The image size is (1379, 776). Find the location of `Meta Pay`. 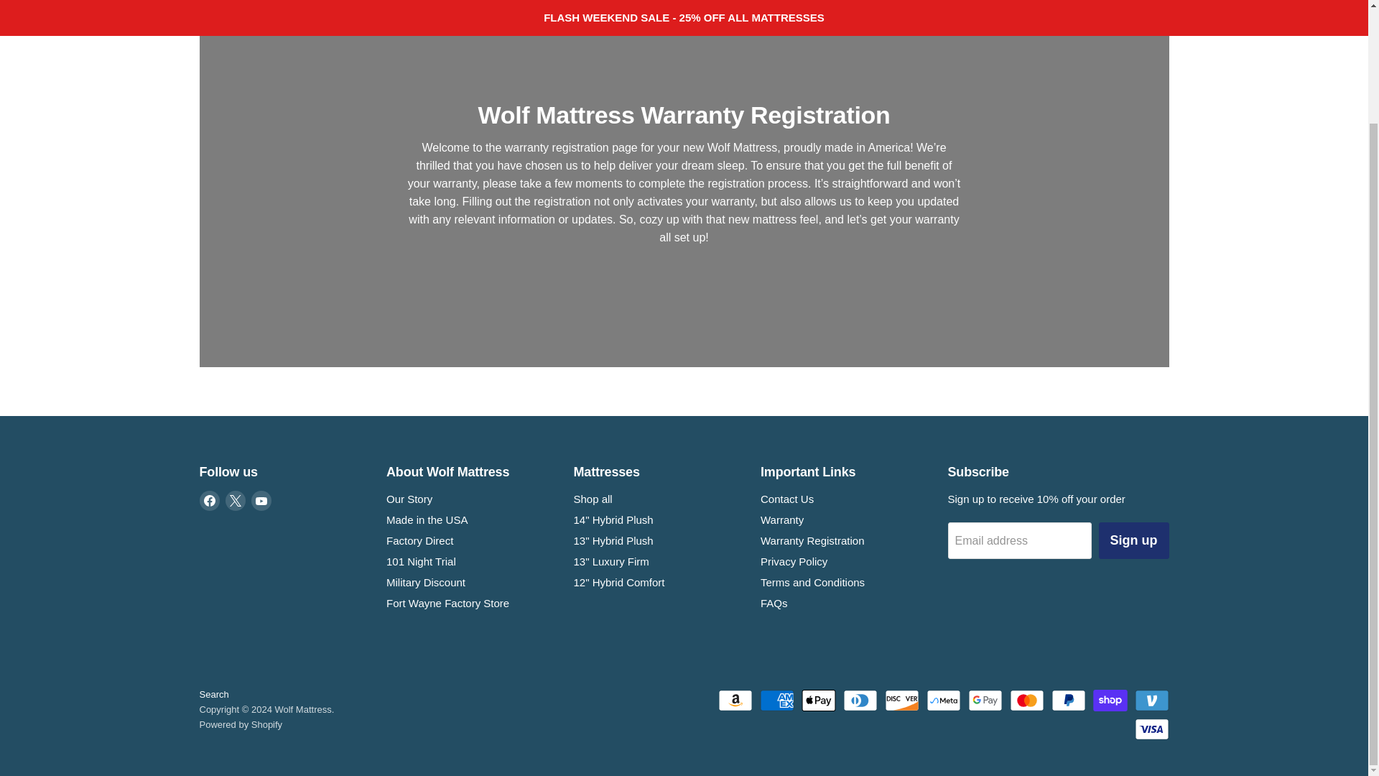

Meta Pay is located at coordinates (944, 701).